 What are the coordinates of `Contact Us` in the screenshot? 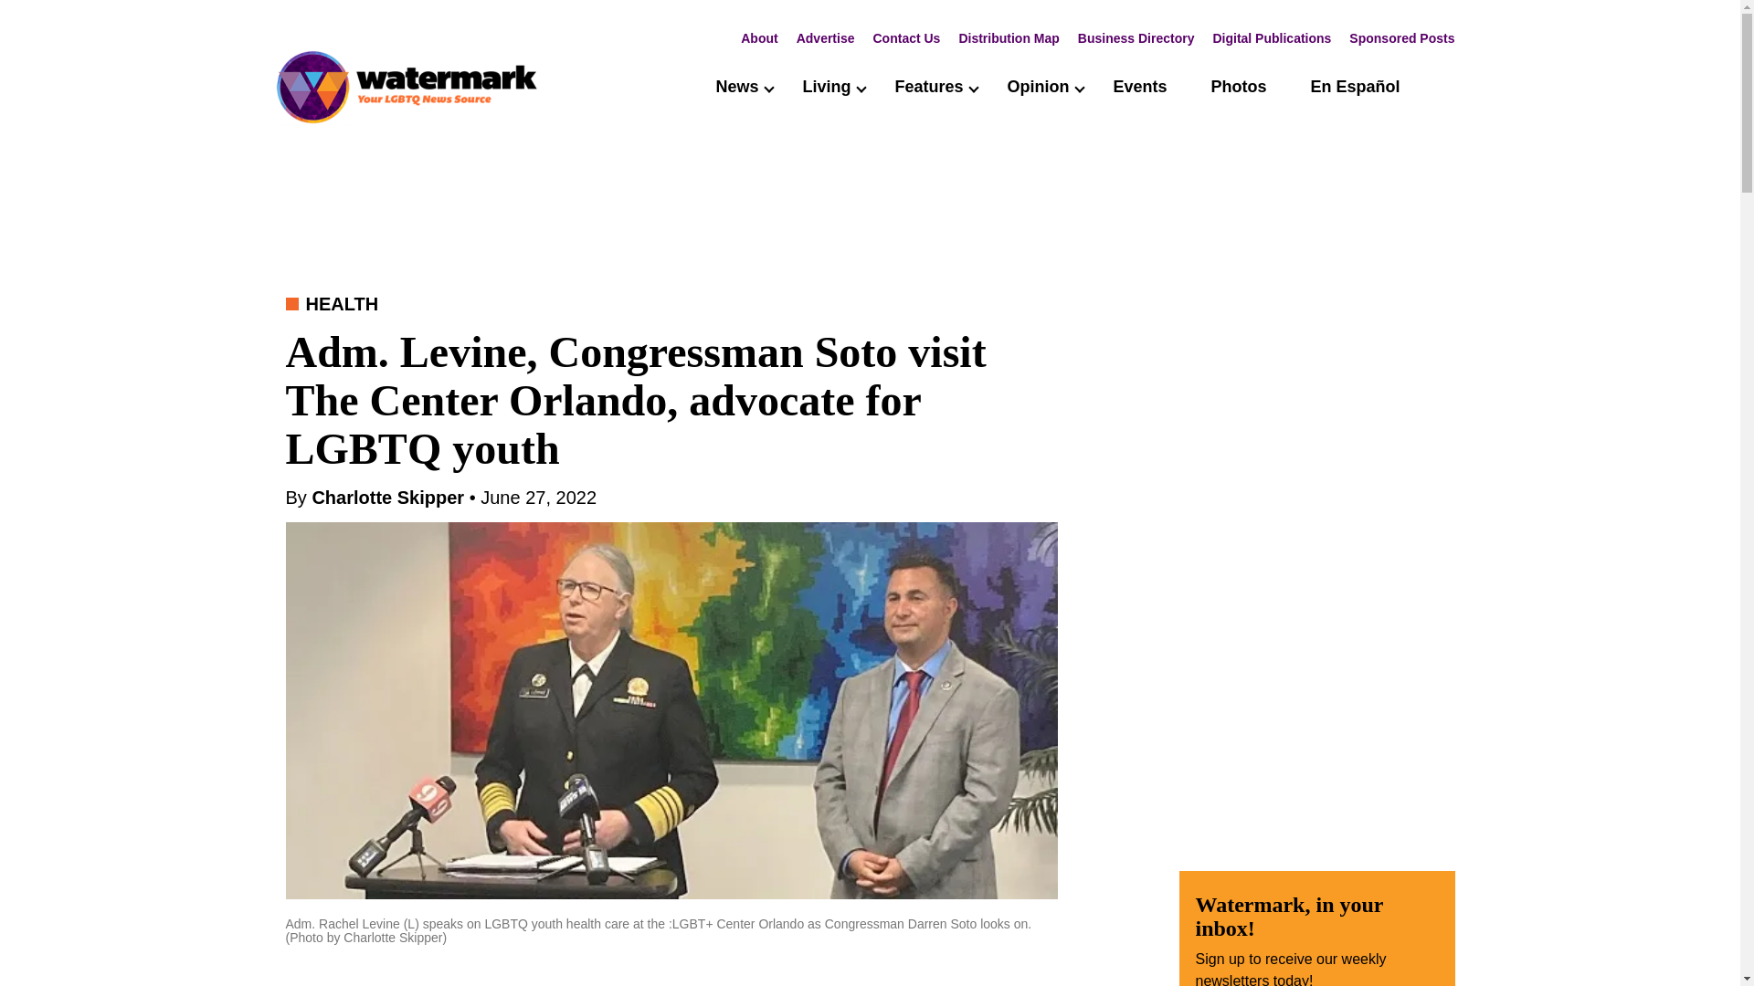 It's located at (906, 37).